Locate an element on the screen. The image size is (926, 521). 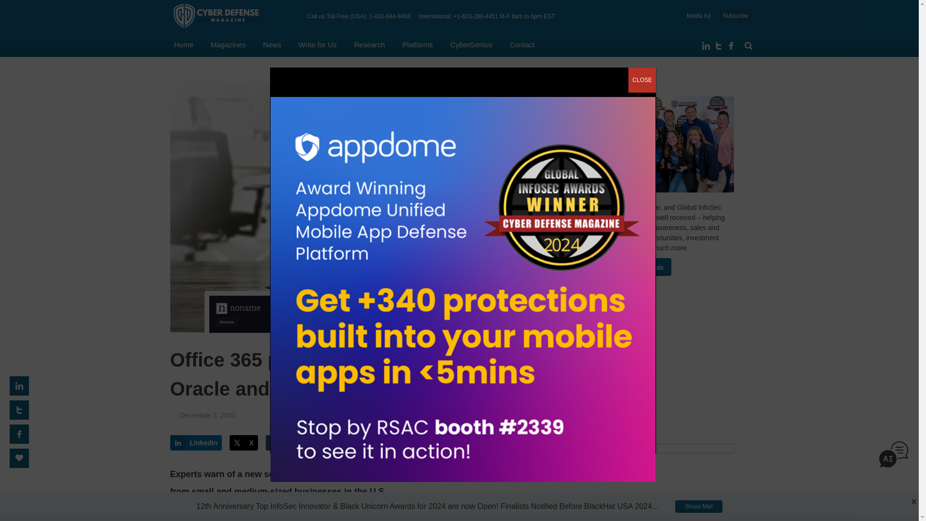
Home is located at coordinates (183, 44).